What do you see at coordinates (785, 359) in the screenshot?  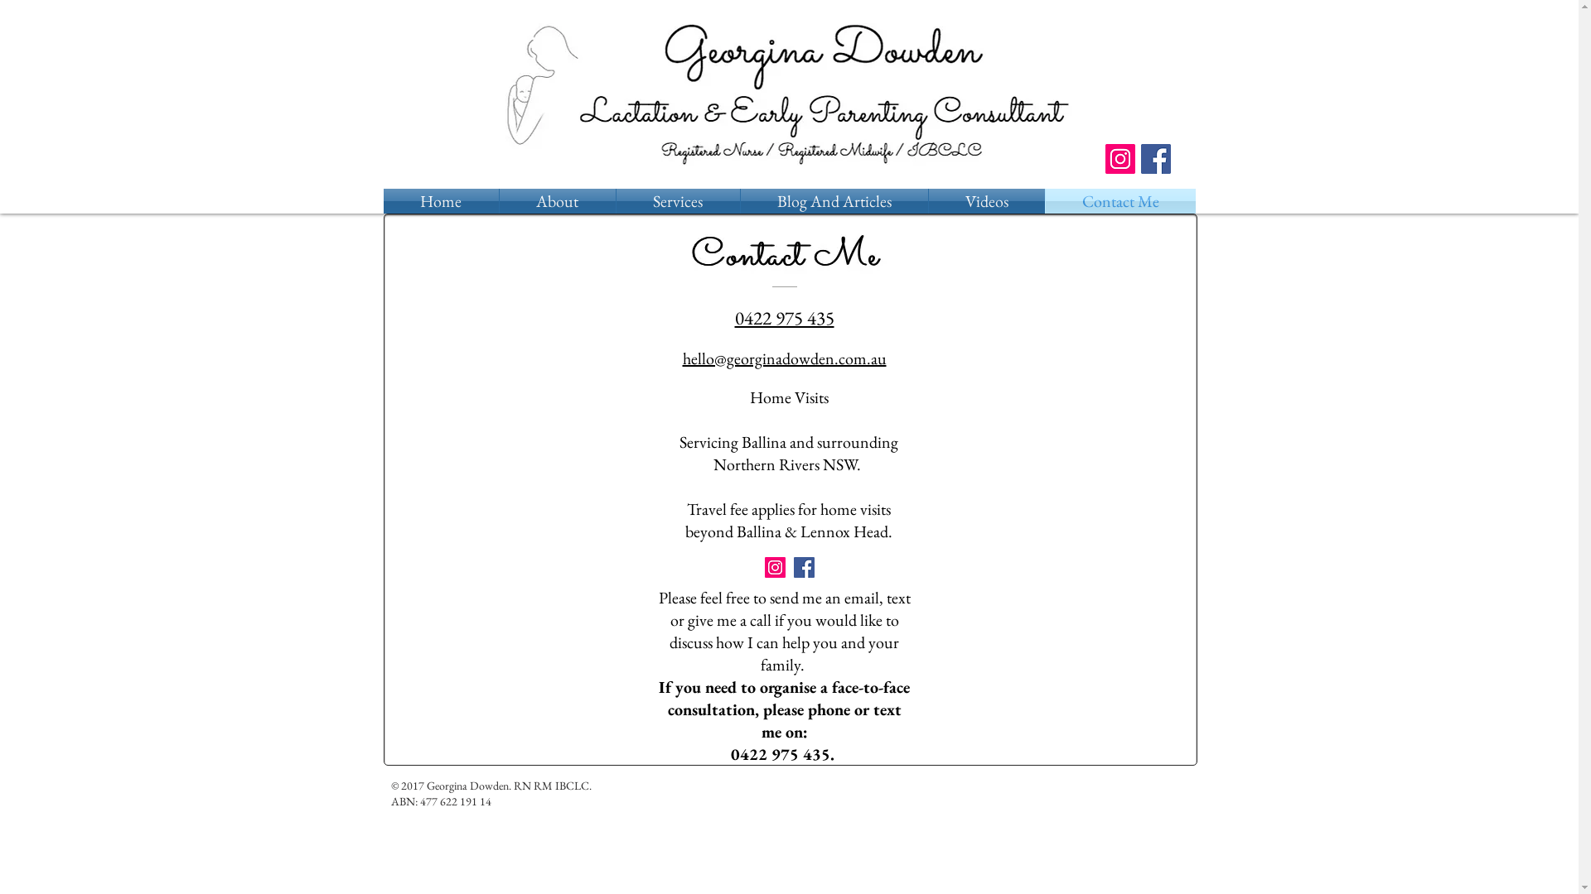 I see `hello@georginadowden.com.au` at bounding box center [785, 359].